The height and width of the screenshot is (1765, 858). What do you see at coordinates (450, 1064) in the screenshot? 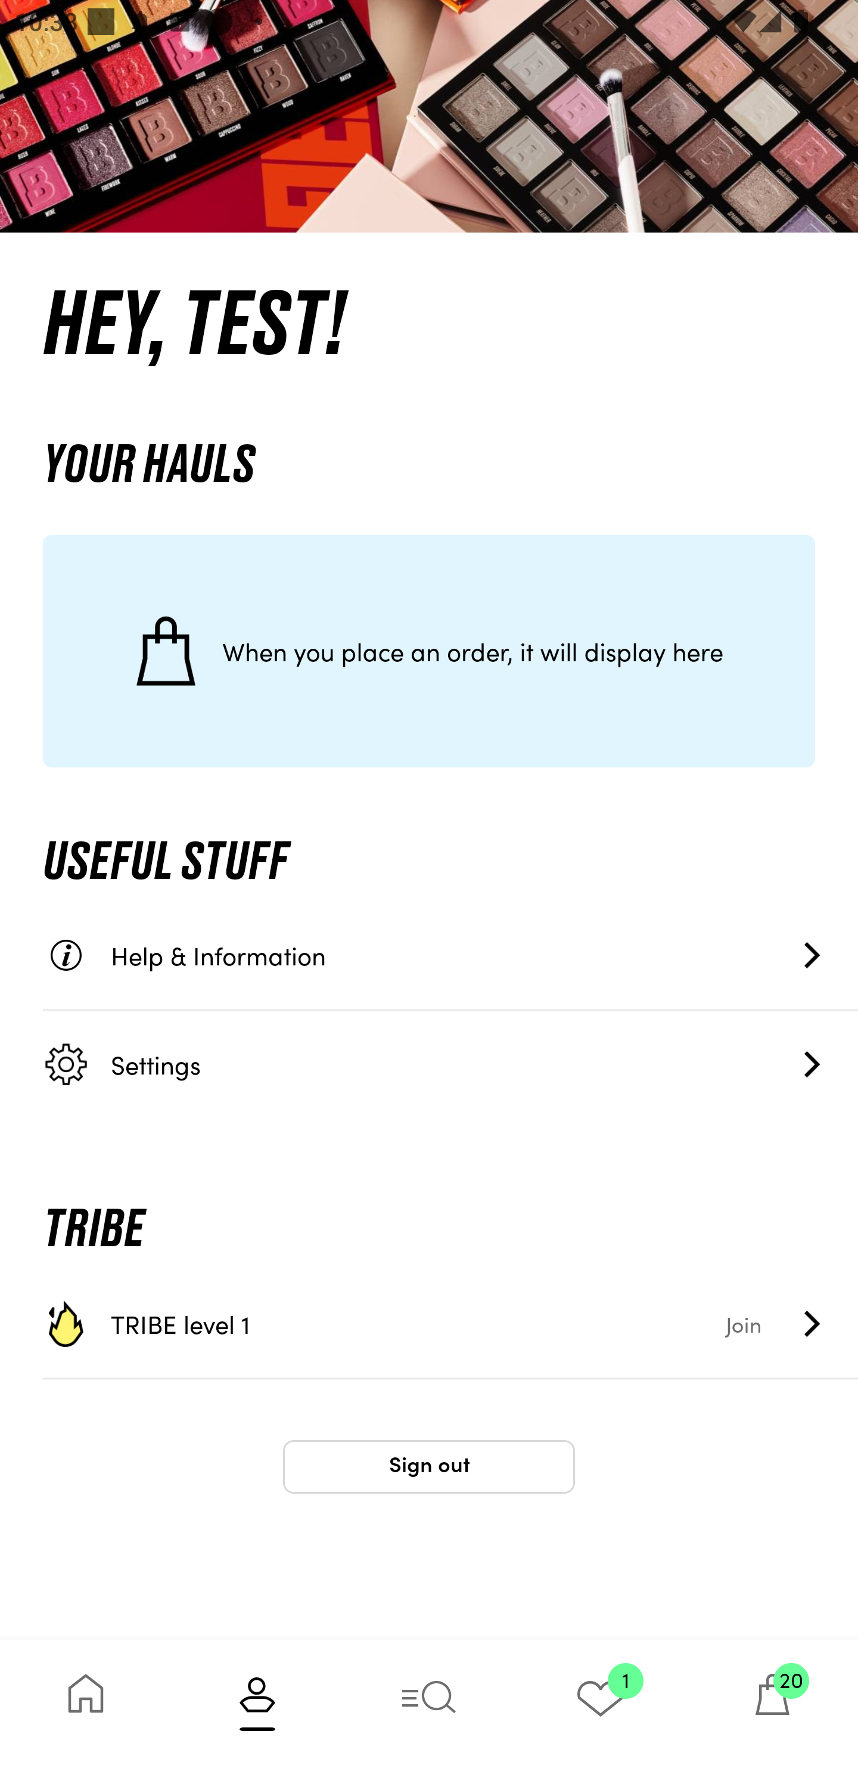
I see `Settings` at bounding box center [450, 1064].